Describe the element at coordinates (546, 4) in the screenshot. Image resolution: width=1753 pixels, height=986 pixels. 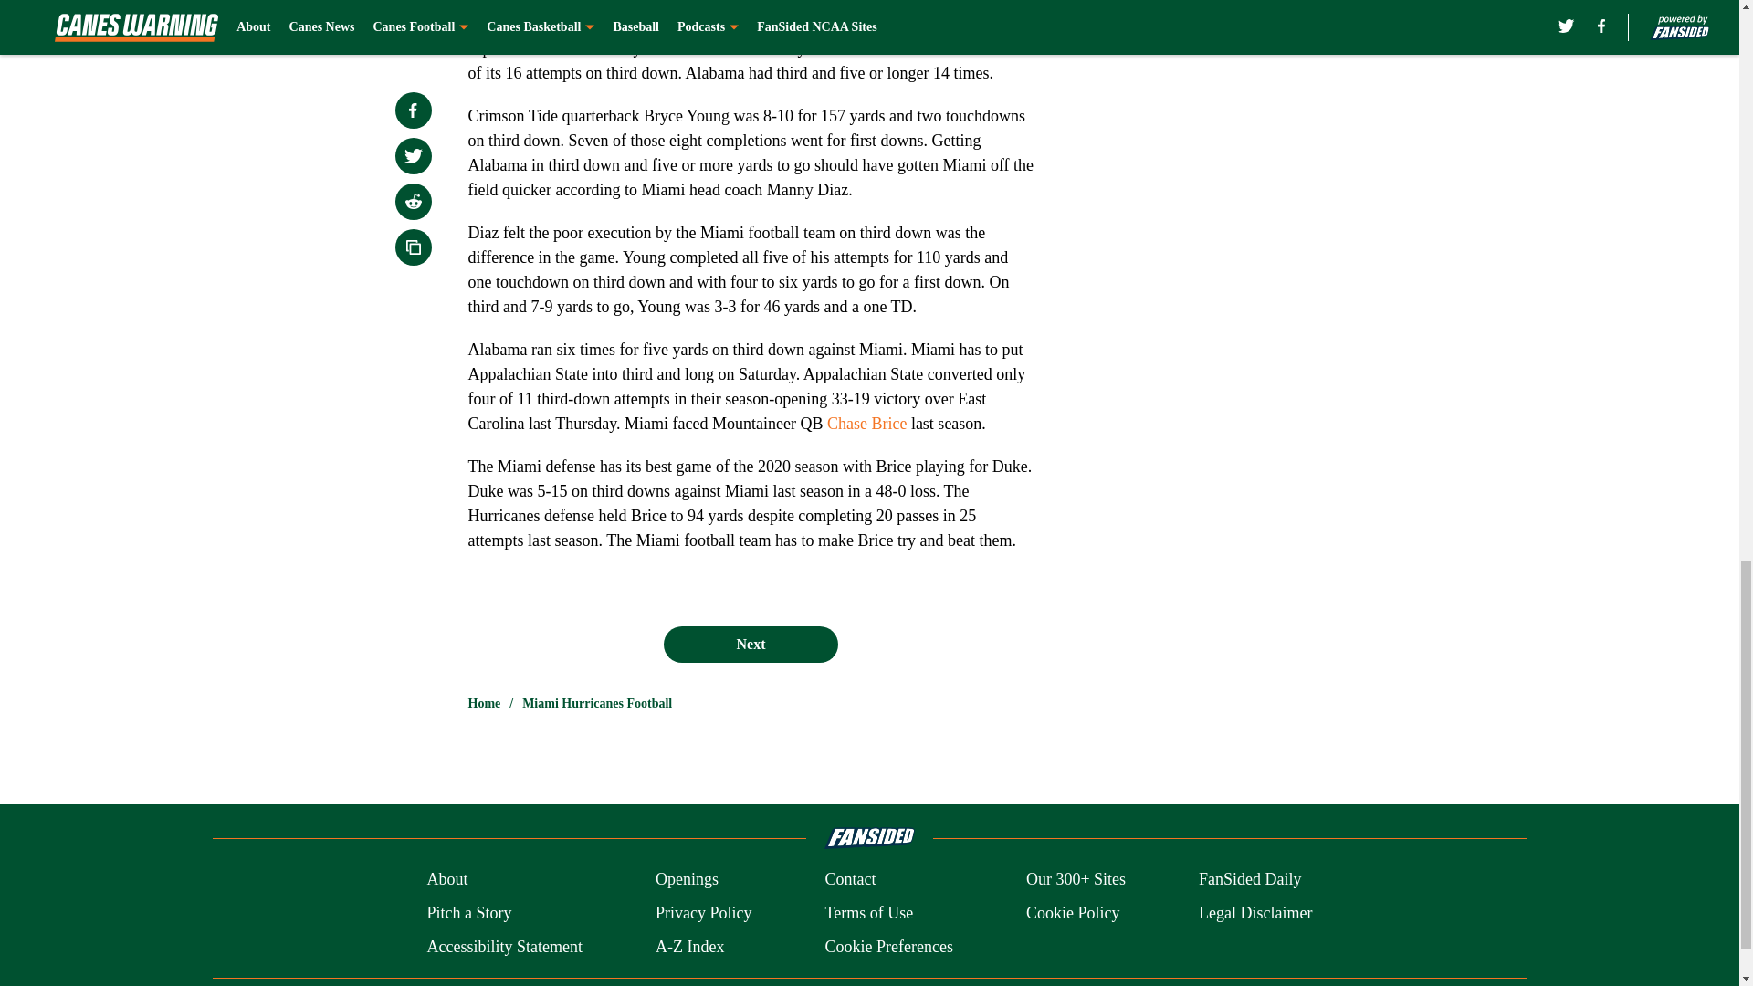
I see `Miami football` at that location.